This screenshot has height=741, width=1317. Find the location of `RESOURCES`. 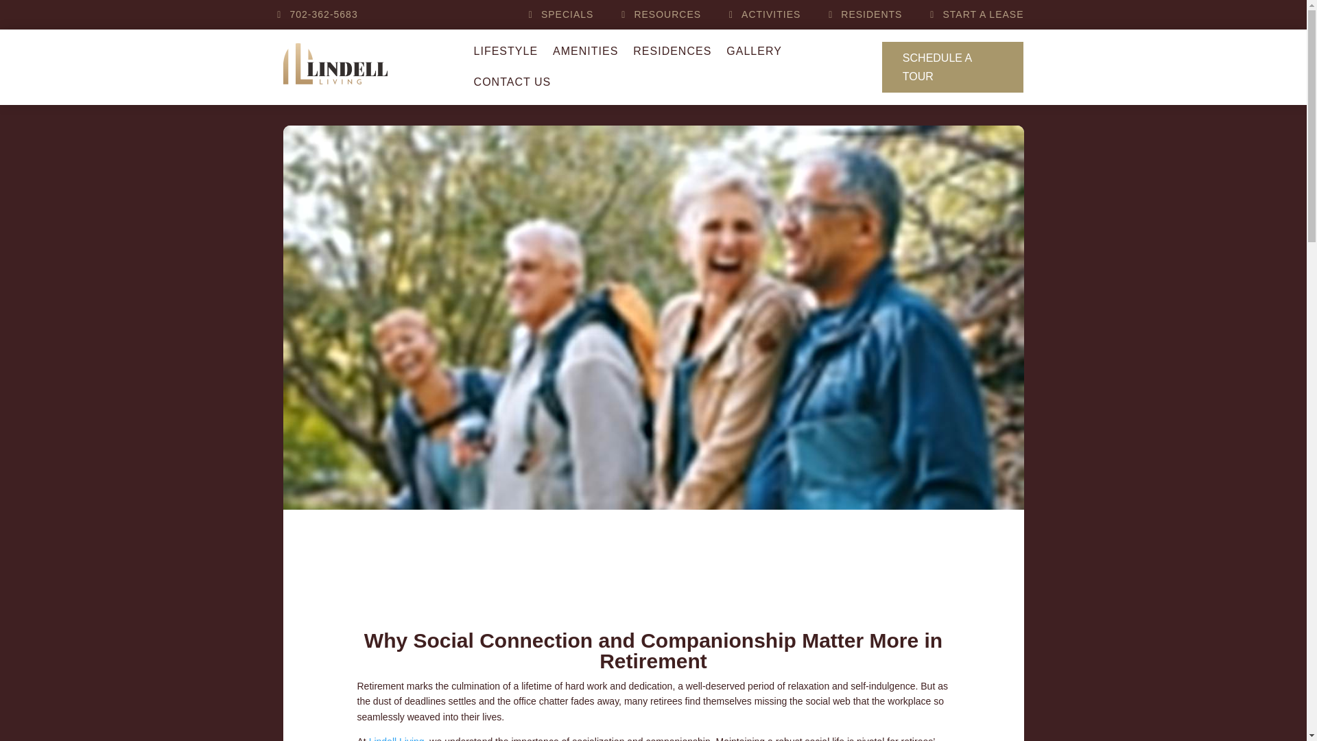

RESOURCES is located at coordinates (674, 14).